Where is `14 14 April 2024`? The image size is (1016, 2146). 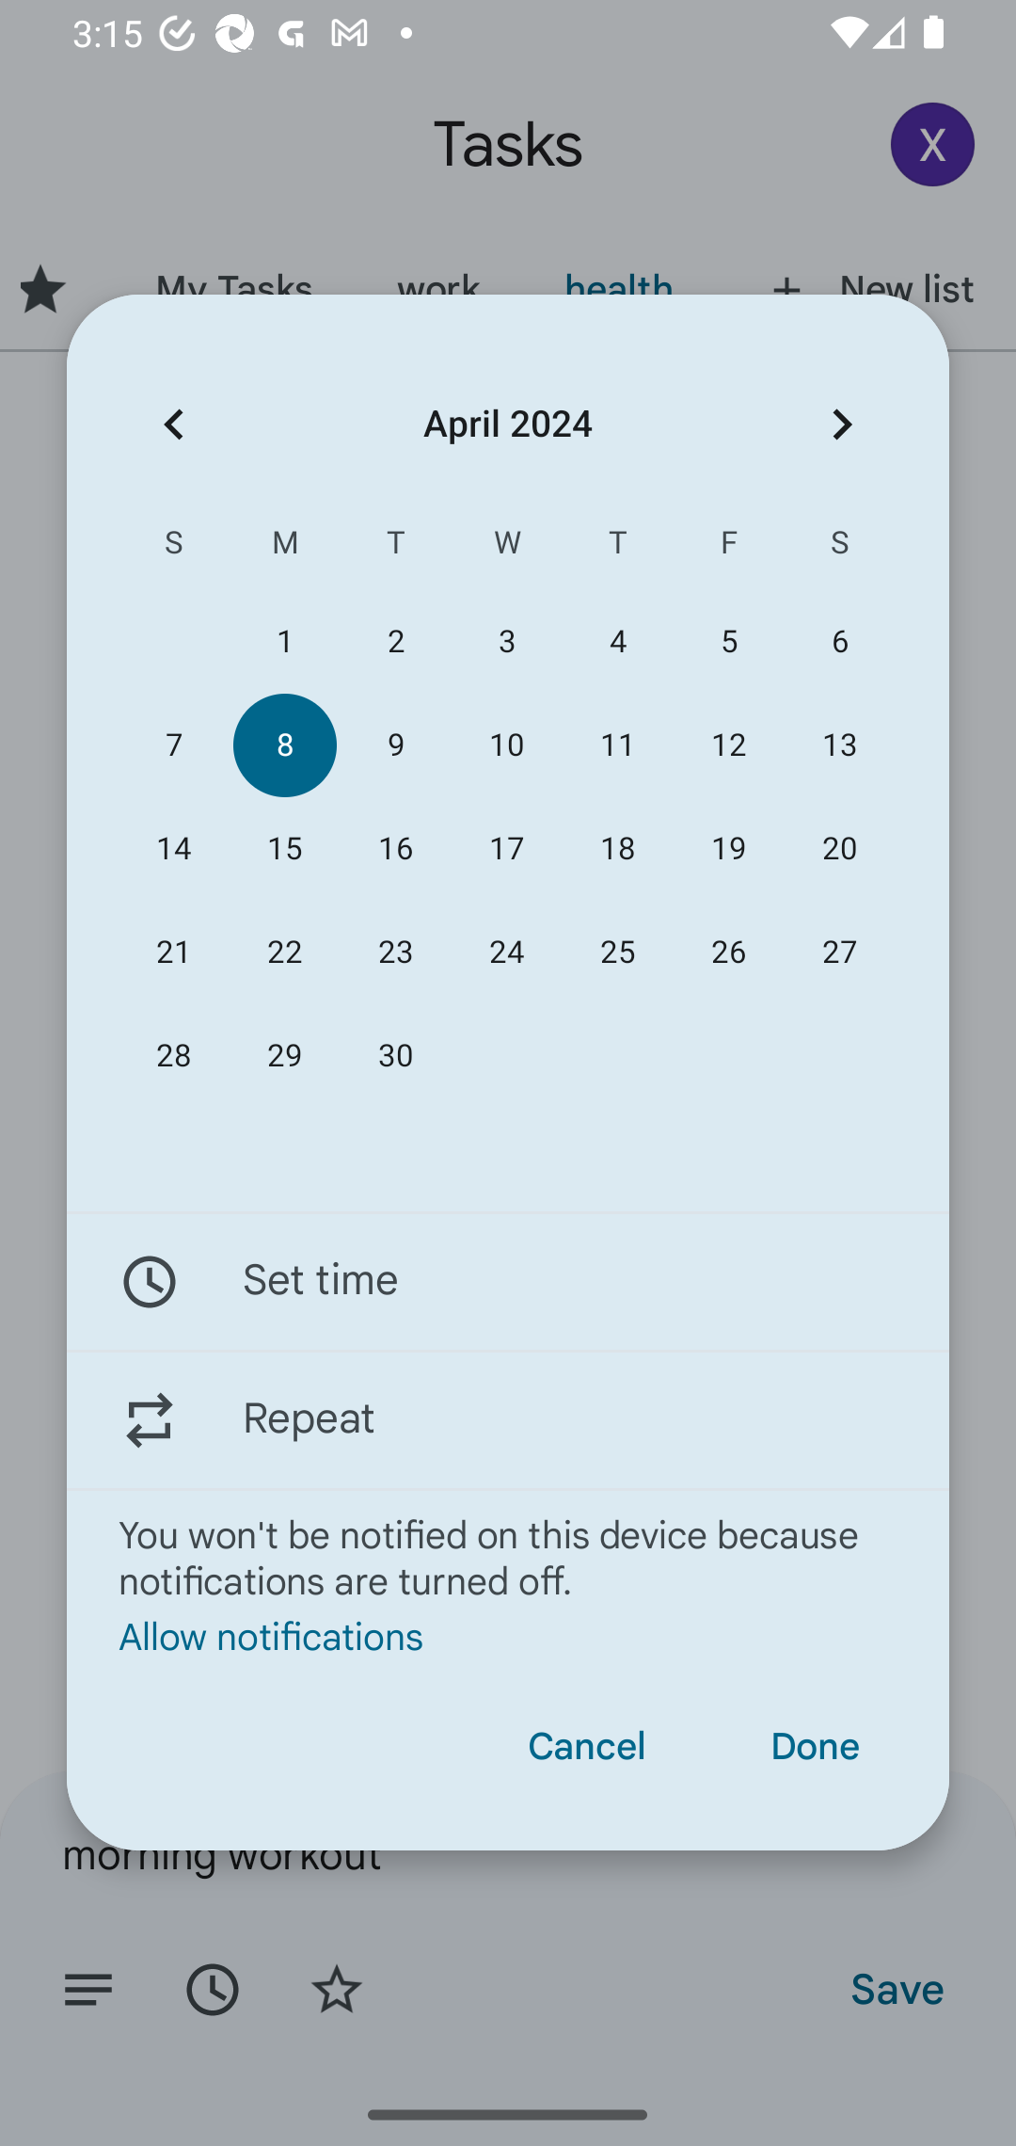
14 14 April 2024 is located at coordinates (174, 848).